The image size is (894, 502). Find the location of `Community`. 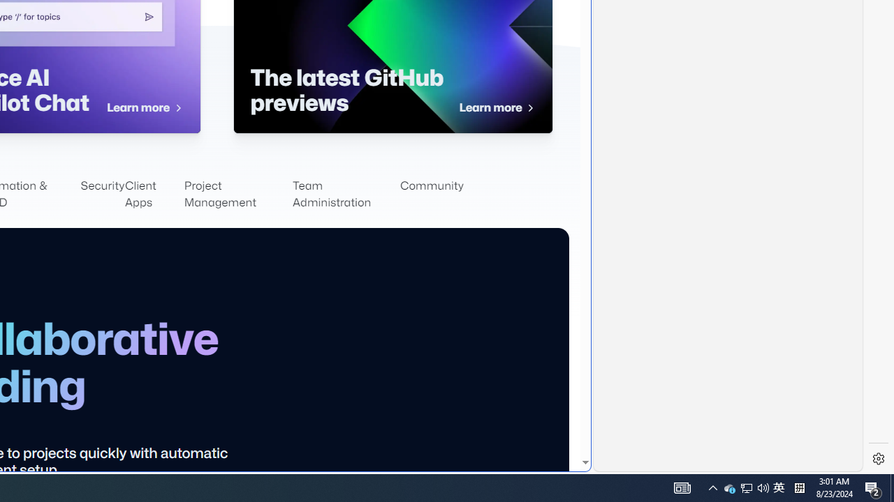

Community is located at coordinates (432, 194).